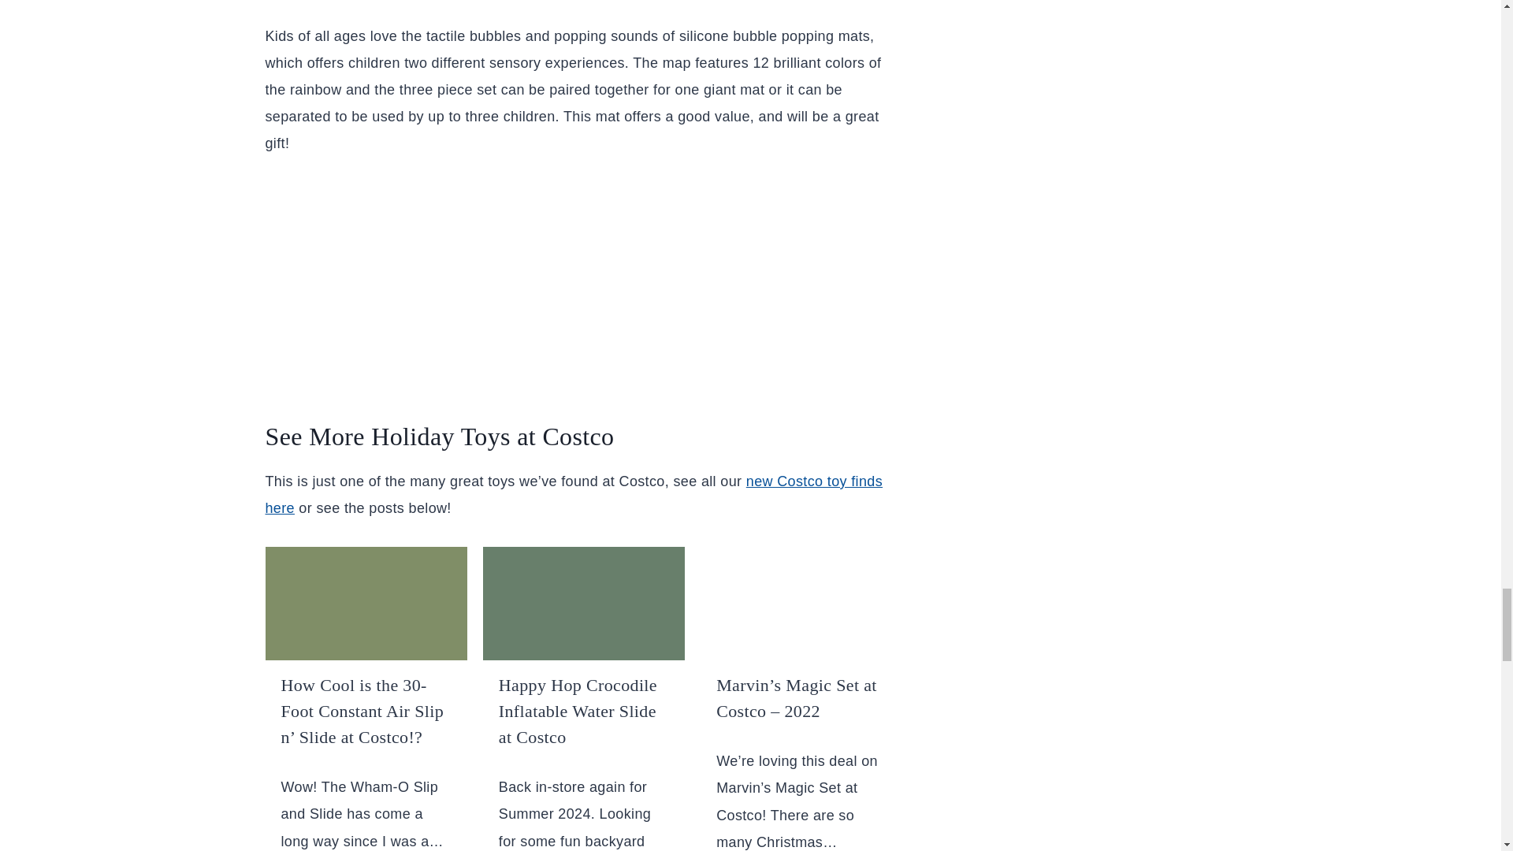 The width and height of the screenshot is (1513, 851). What do you see at coordinates (366, 604) in the screenshot?
I see `Ker-Pops Super Jumbo Bubble Sensory Mat at Costco 5` at bounding box center [366, 604].